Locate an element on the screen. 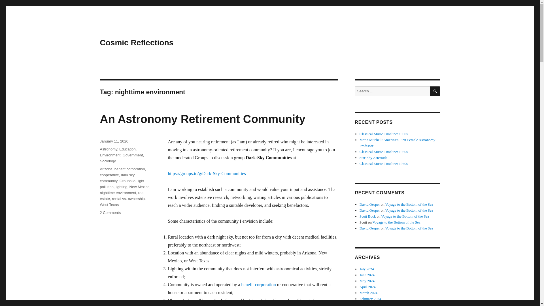 The width and height of the screenshot is (544, 306). Astronomy is located at coordinates (108, 149).